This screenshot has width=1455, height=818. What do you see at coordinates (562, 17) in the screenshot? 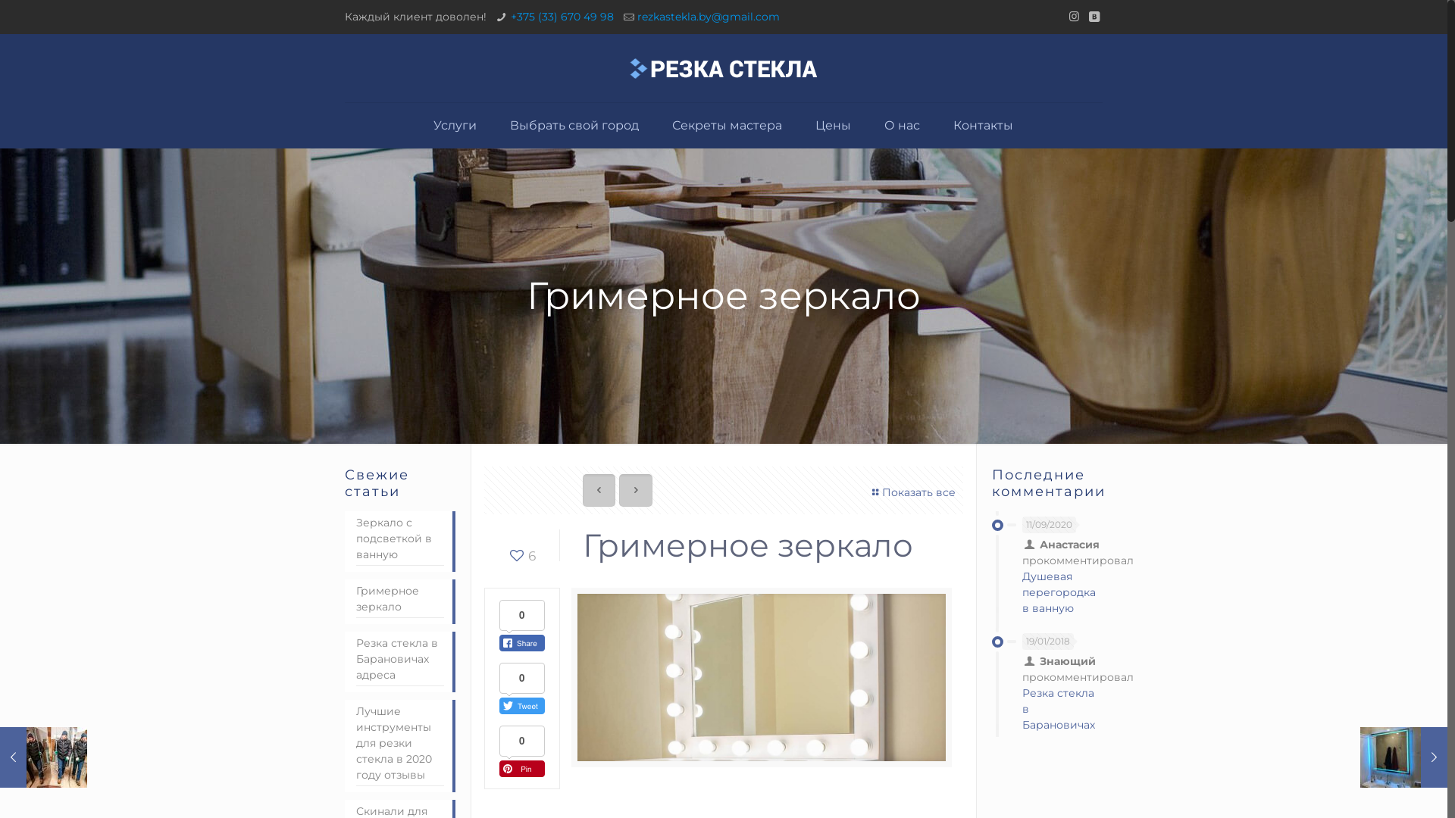
I see `+375 (33) 670 49 98` at bounding box center [562, 17].